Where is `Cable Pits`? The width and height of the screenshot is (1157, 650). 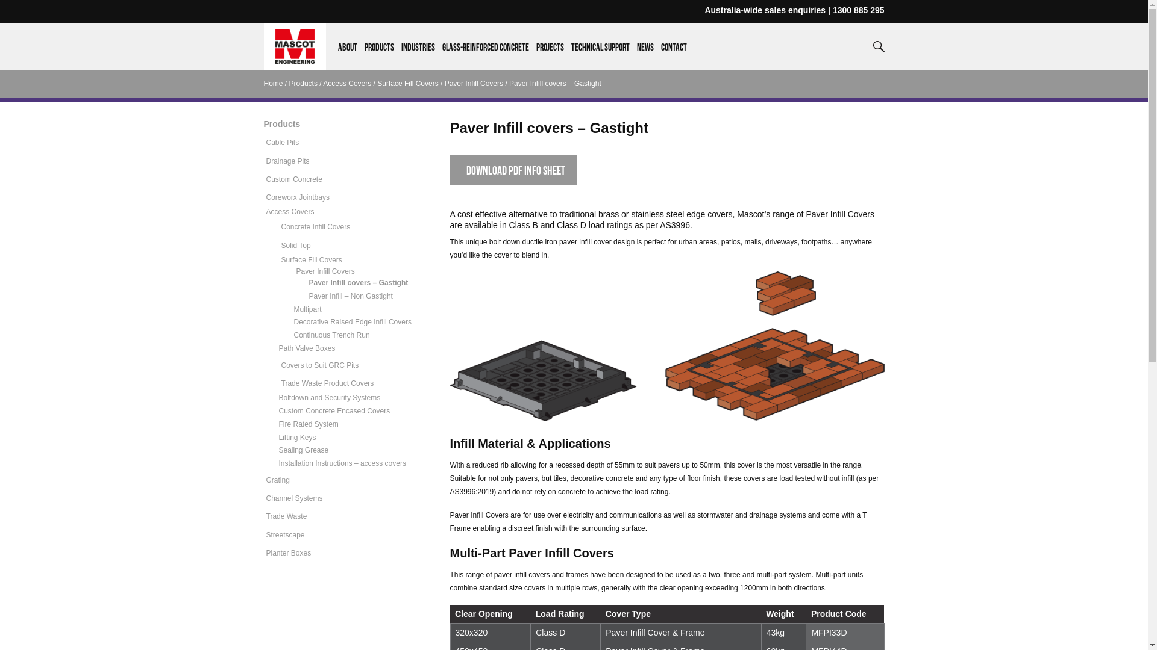
Cable Pits is located at coordinates (283, 143).